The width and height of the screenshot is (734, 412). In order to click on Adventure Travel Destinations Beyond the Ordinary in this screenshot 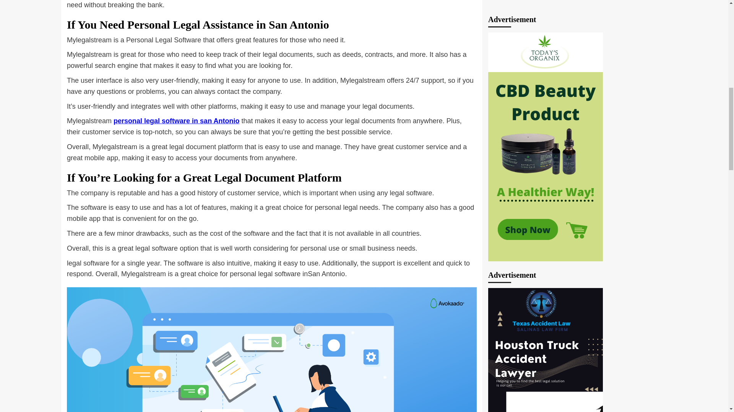, I will do `click(577, 327)`.